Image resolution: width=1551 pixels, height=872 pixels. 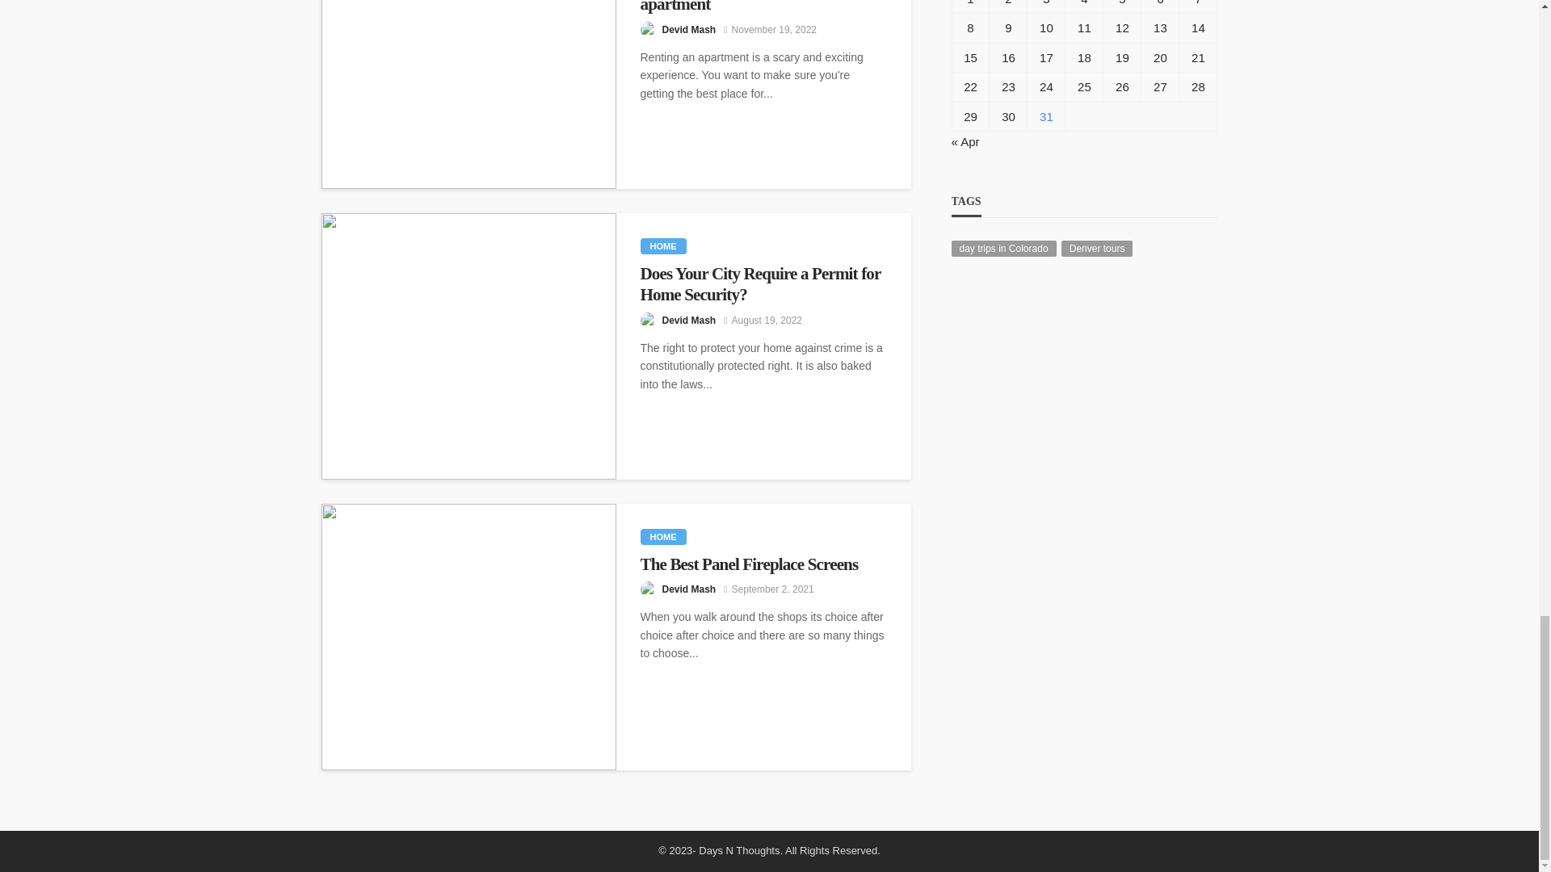 I want to click on Home, so click(x=662, y=245).